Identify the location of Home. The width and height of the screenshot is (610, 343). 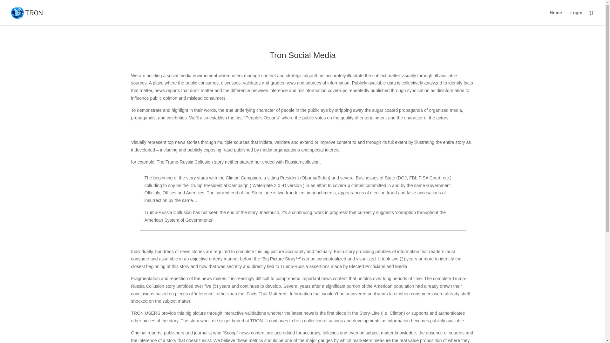
(555, 18).